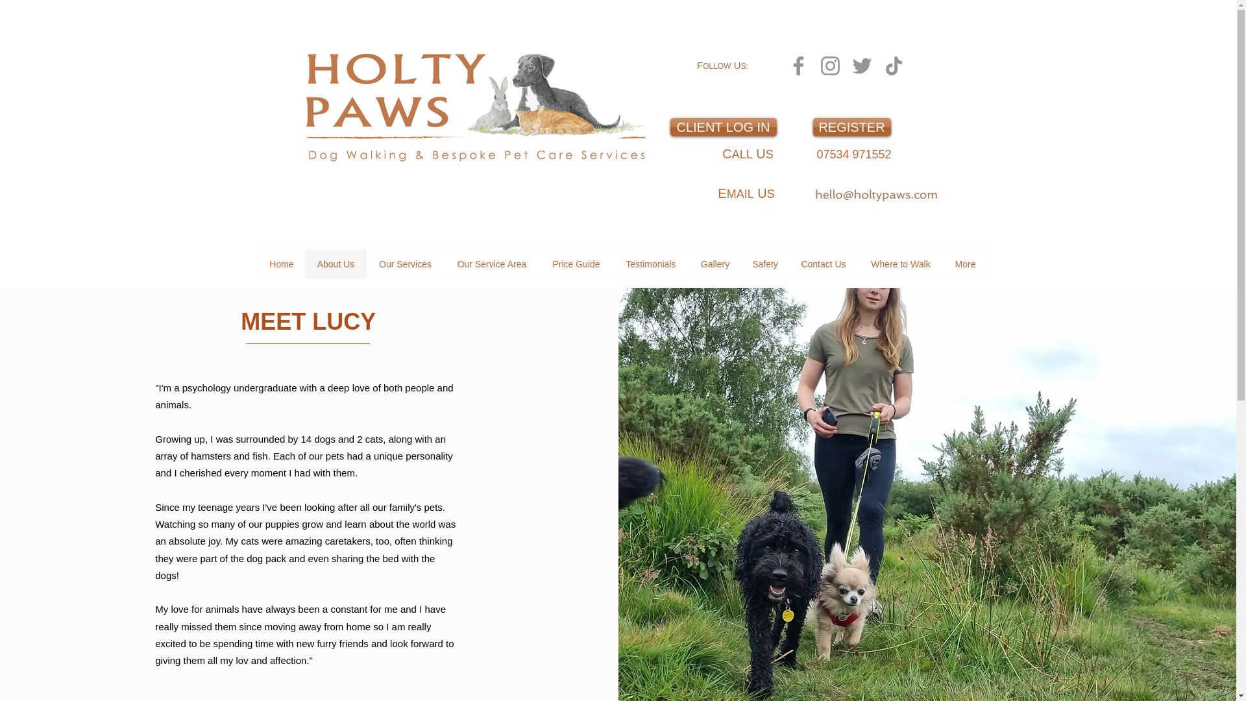  What do you see at coordinates (901, 264) in the screenshot?
I see `Where to Walk` at bounding box center [901, 264].